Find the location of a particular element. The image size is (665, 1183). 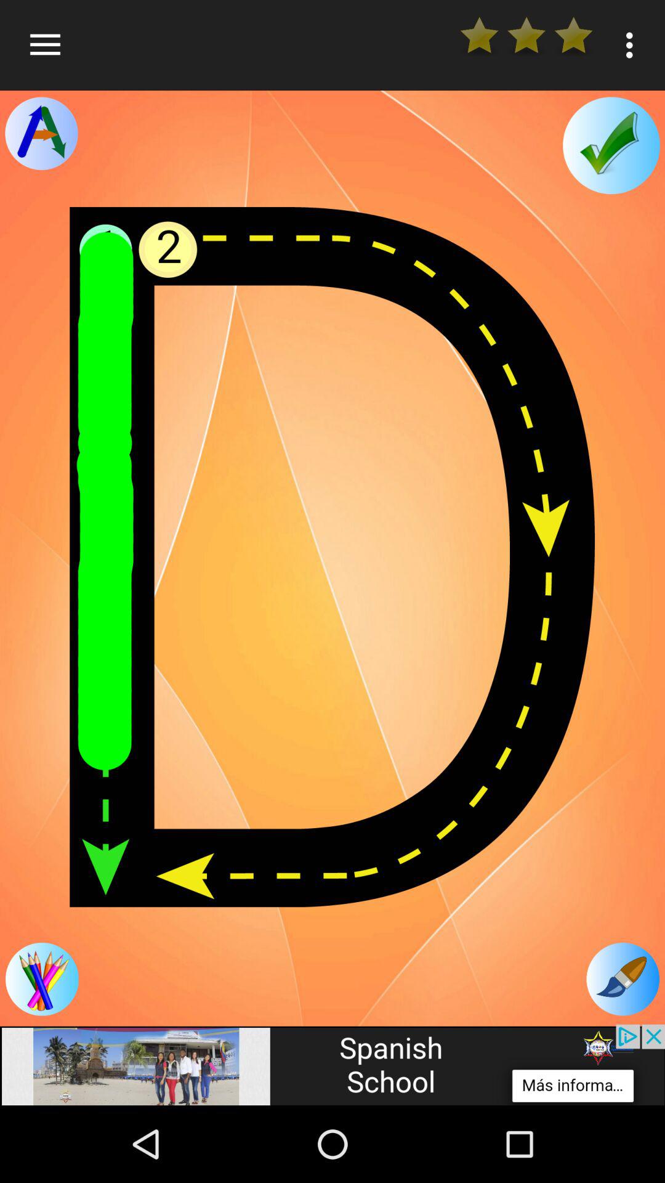

color is located at coordinates (42, 979).